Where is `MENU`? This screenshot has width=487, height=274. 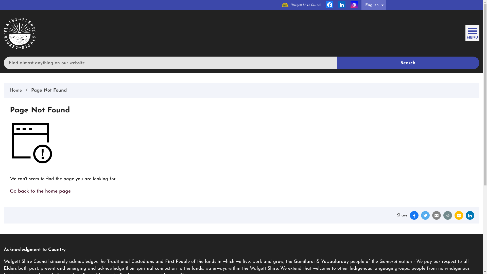
MENU is located at coordinates (472, 32).